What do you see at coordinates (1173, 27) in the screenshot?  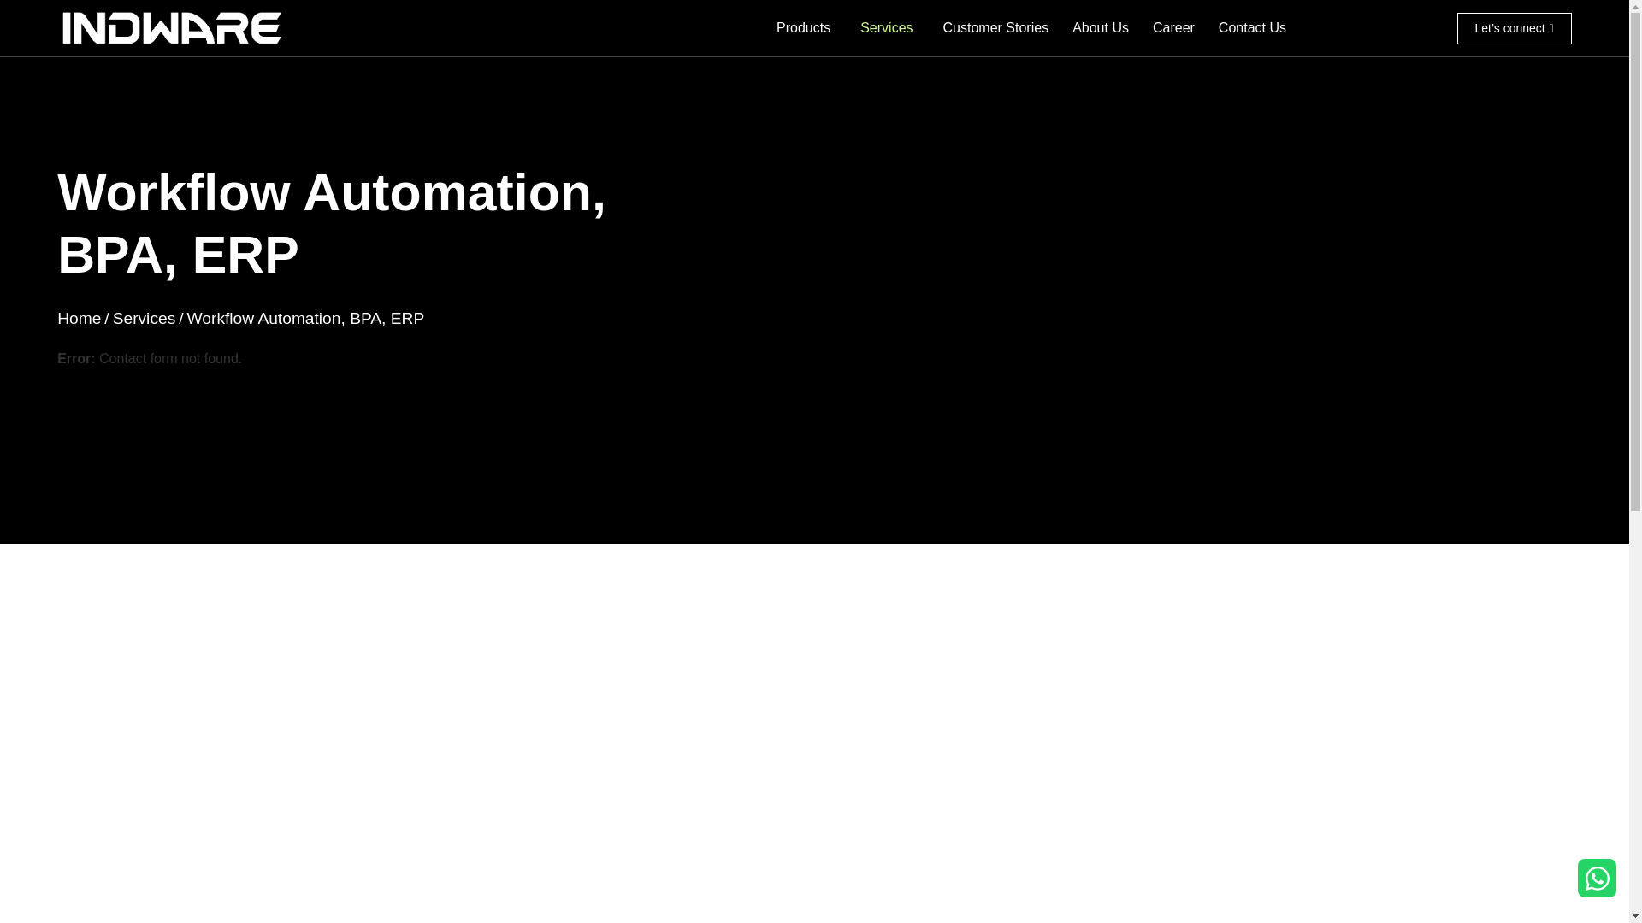 I see `Career` at bounding box center [1173, 27].